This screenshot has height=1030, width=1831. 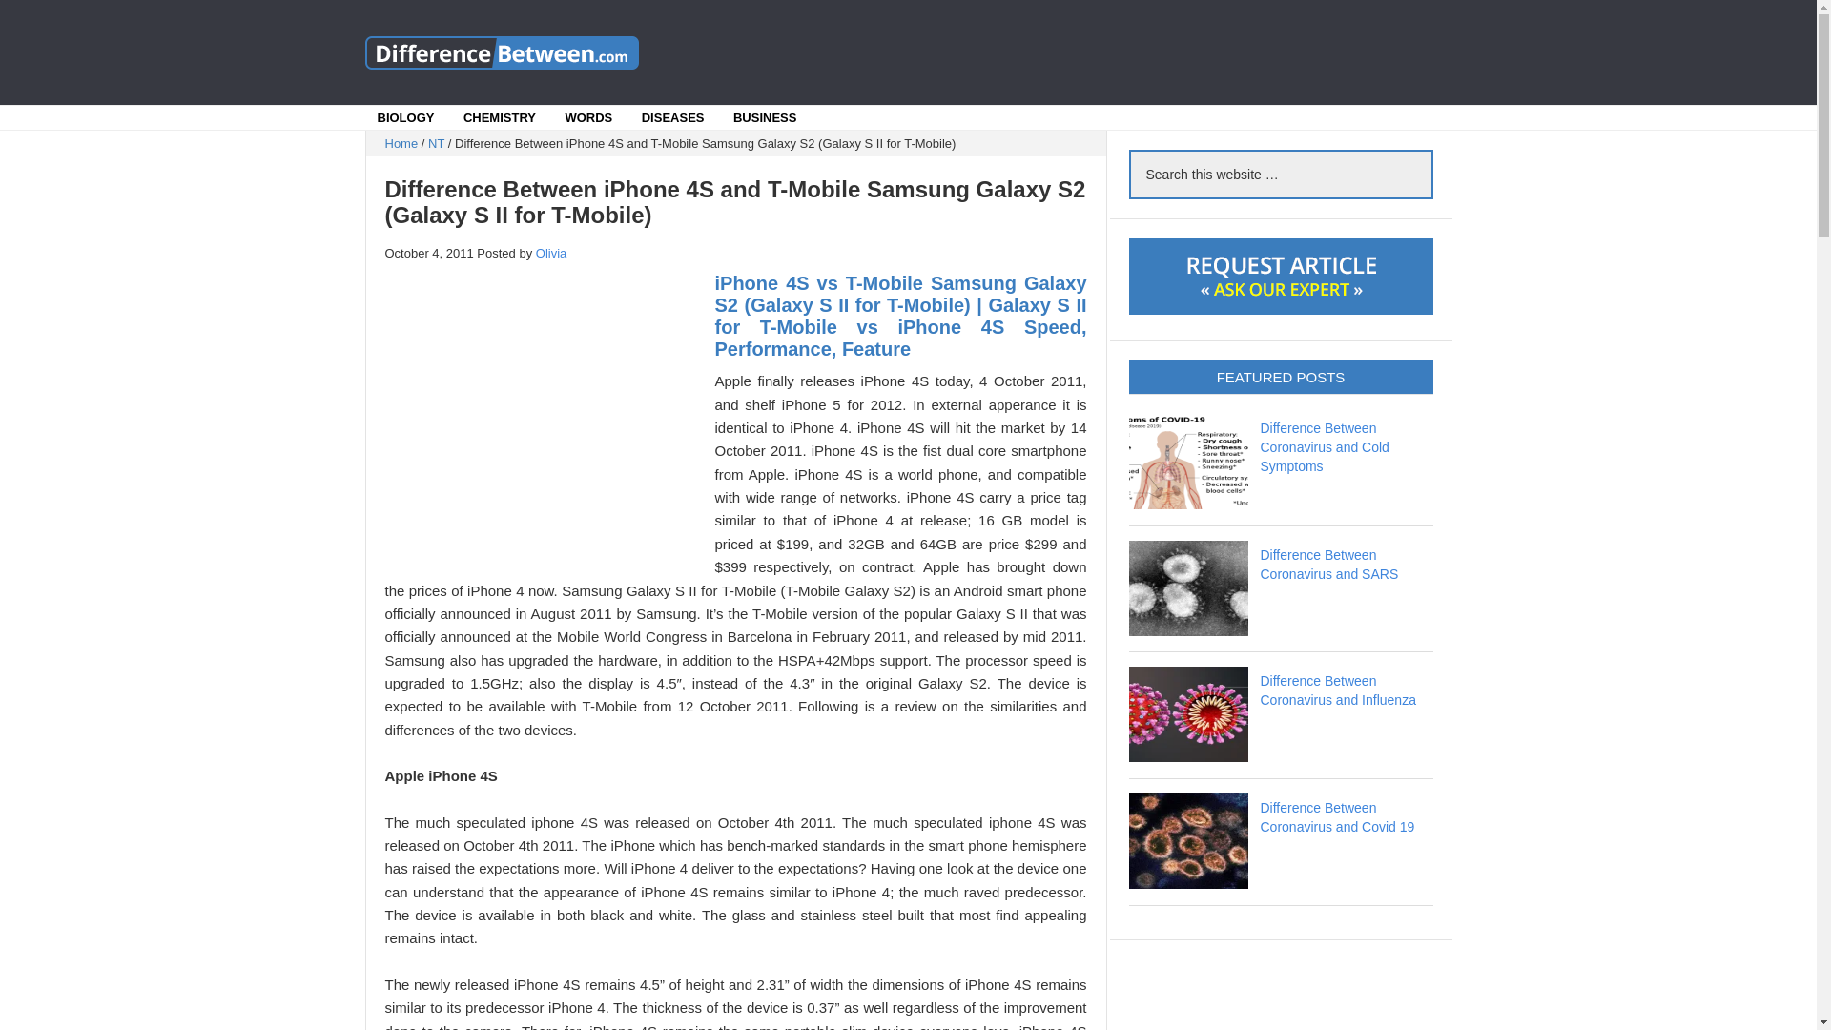 I want to click on Difference Between Coronavirus and Cold Symptoms, so click(x=1326, y=446).